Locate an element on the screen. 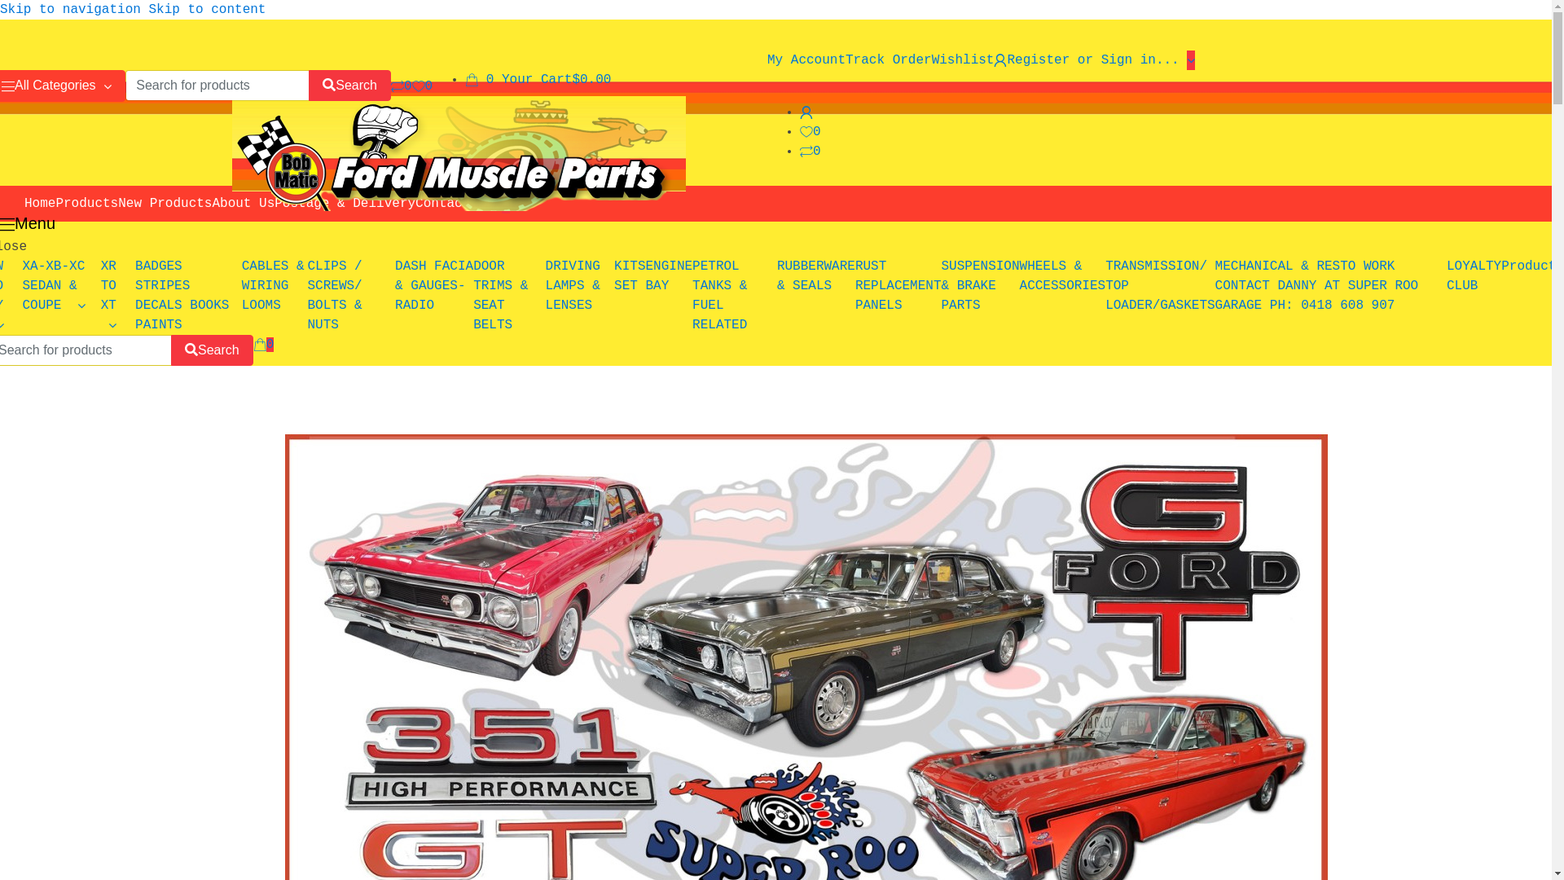 The image size is (1564, 880). DRIVING LAMPS & LENSES is located at coordinates (573, 286).